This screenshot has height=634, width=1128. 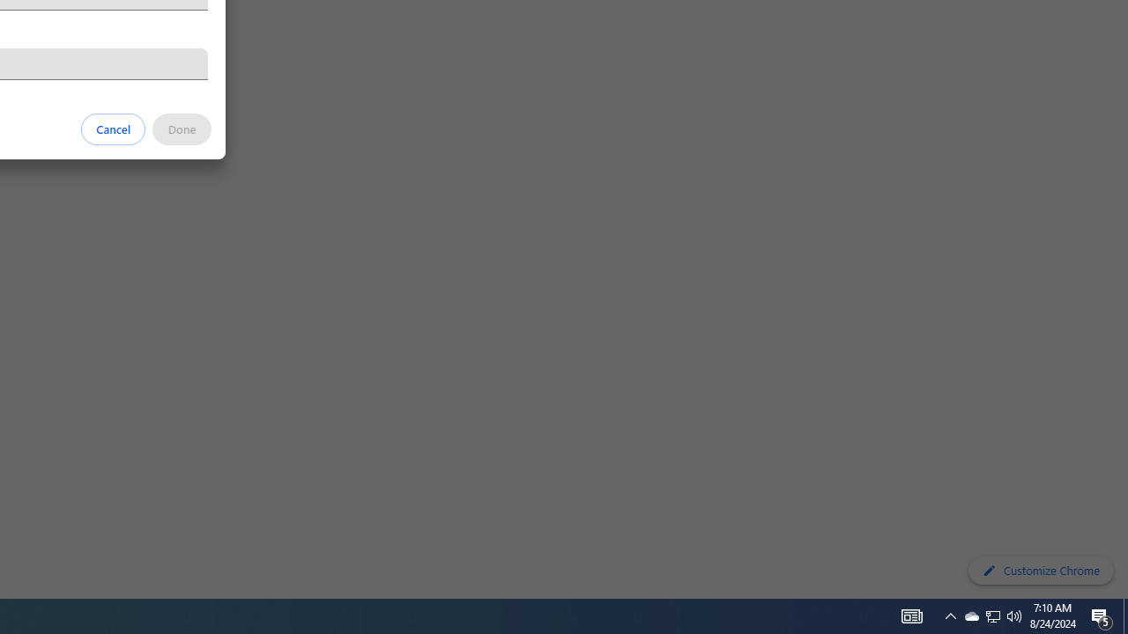 What do you see at coordinates (114, 129) in the screenshot?
I see `Cancel` at bounding box center [114, 129].